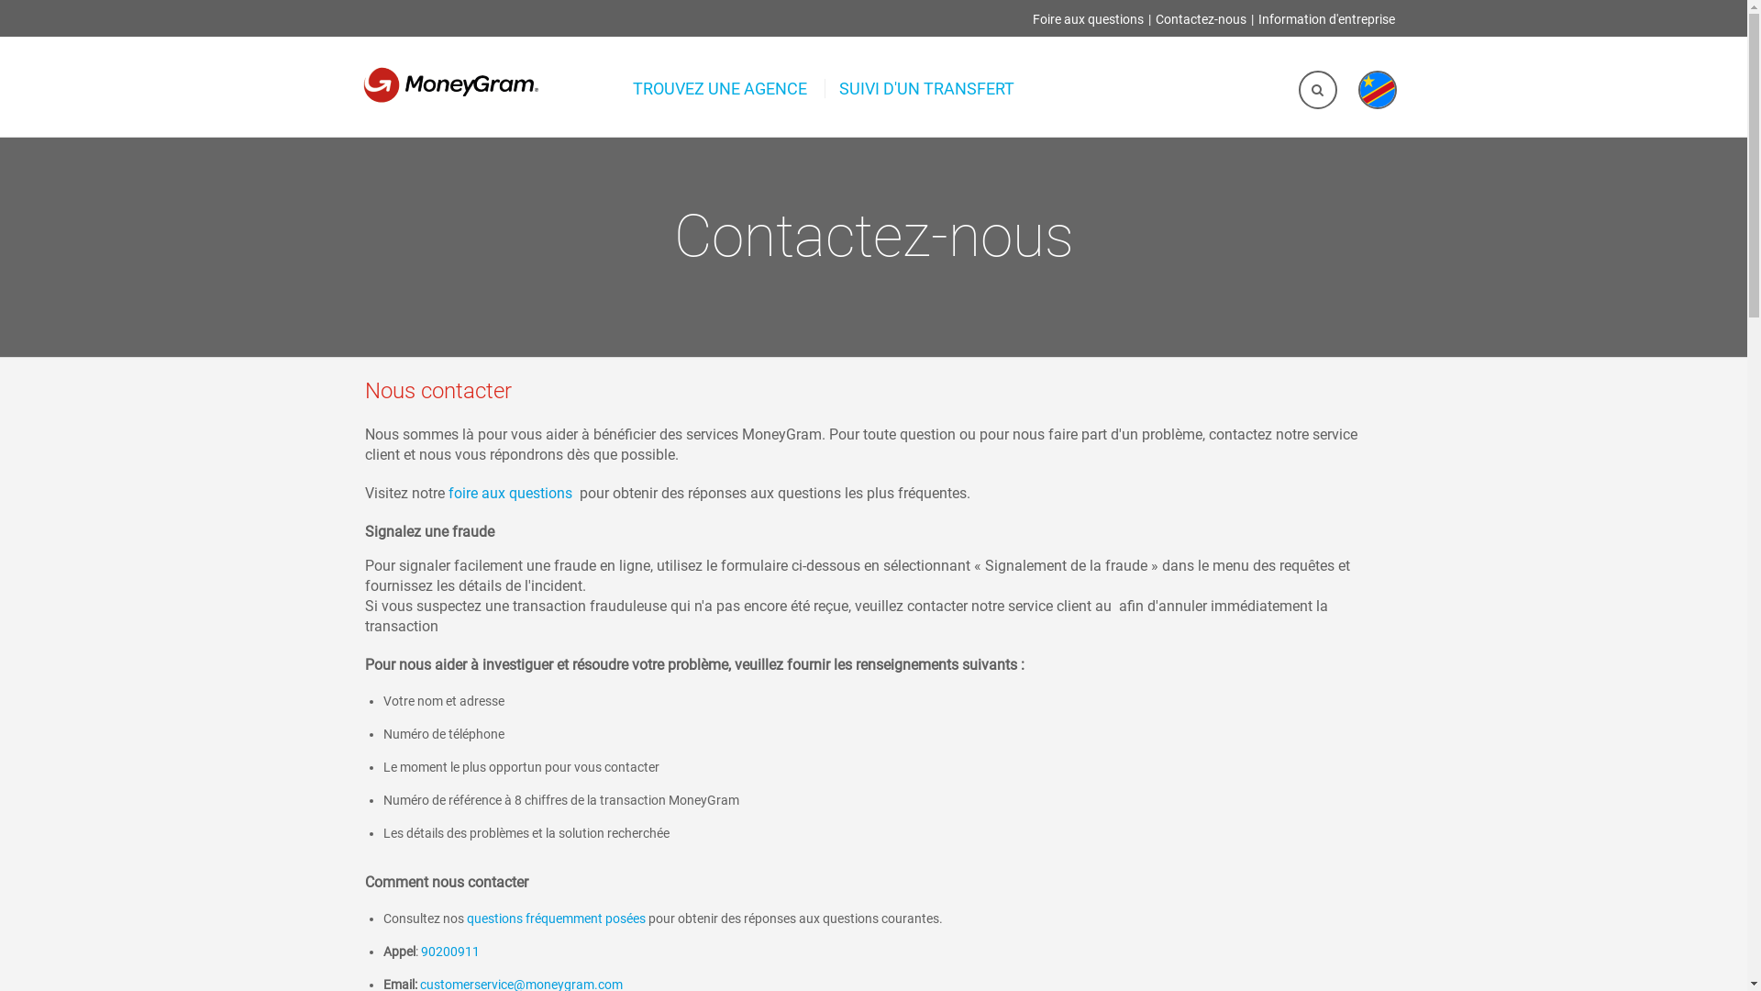 This screenshot has width=1761, height=991. Describe the element at coordinates (722, 88) in the screenshot. I see `TROUVEZ UNE AGENCE` at that location.